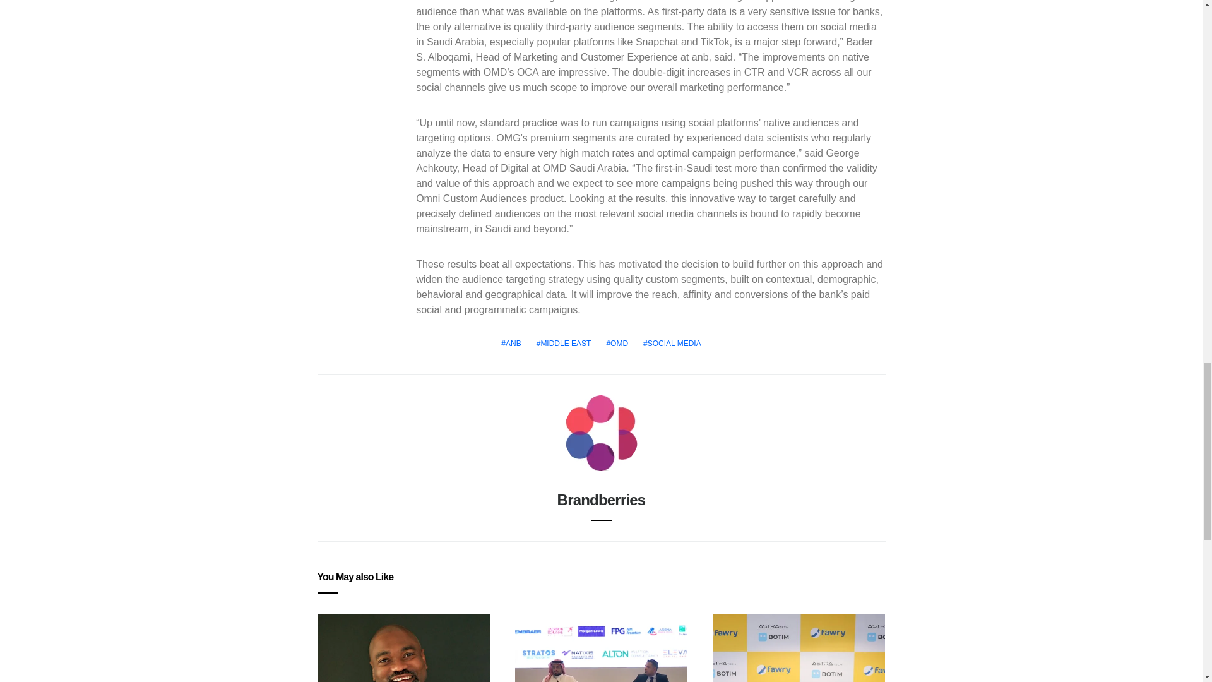  I want to click on OMD, so click(617, 343).